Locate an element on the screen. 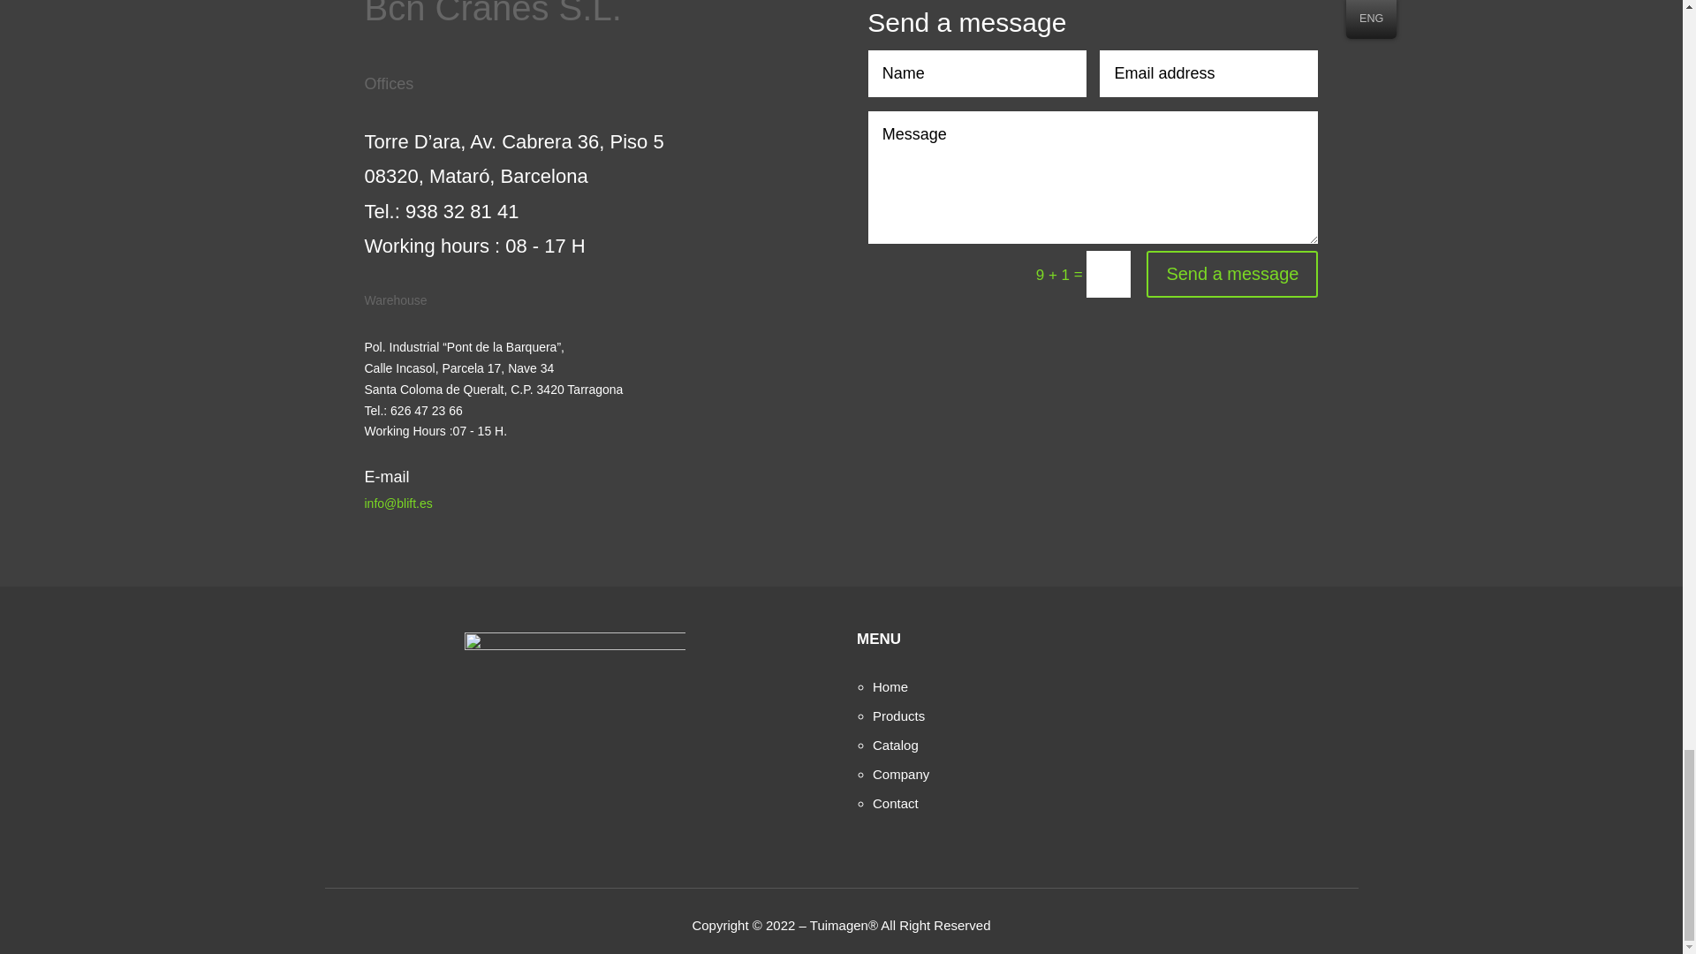 This screenshot has height=954, width=1696. Products is located at coordinates (898, 715).